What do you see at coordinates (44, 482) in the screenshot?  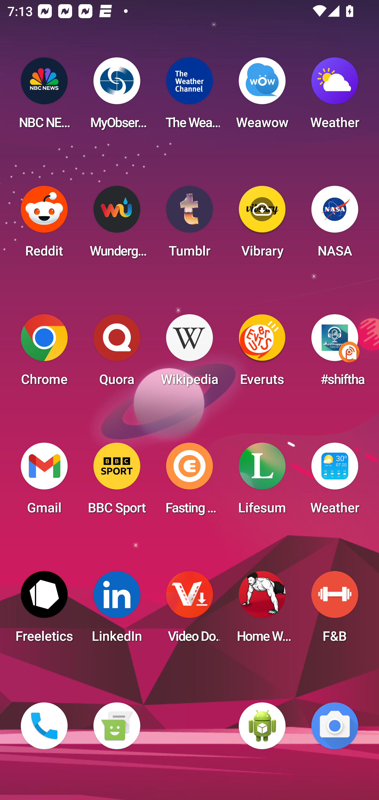 I see `Gmail` at bounding box center [44, 482].